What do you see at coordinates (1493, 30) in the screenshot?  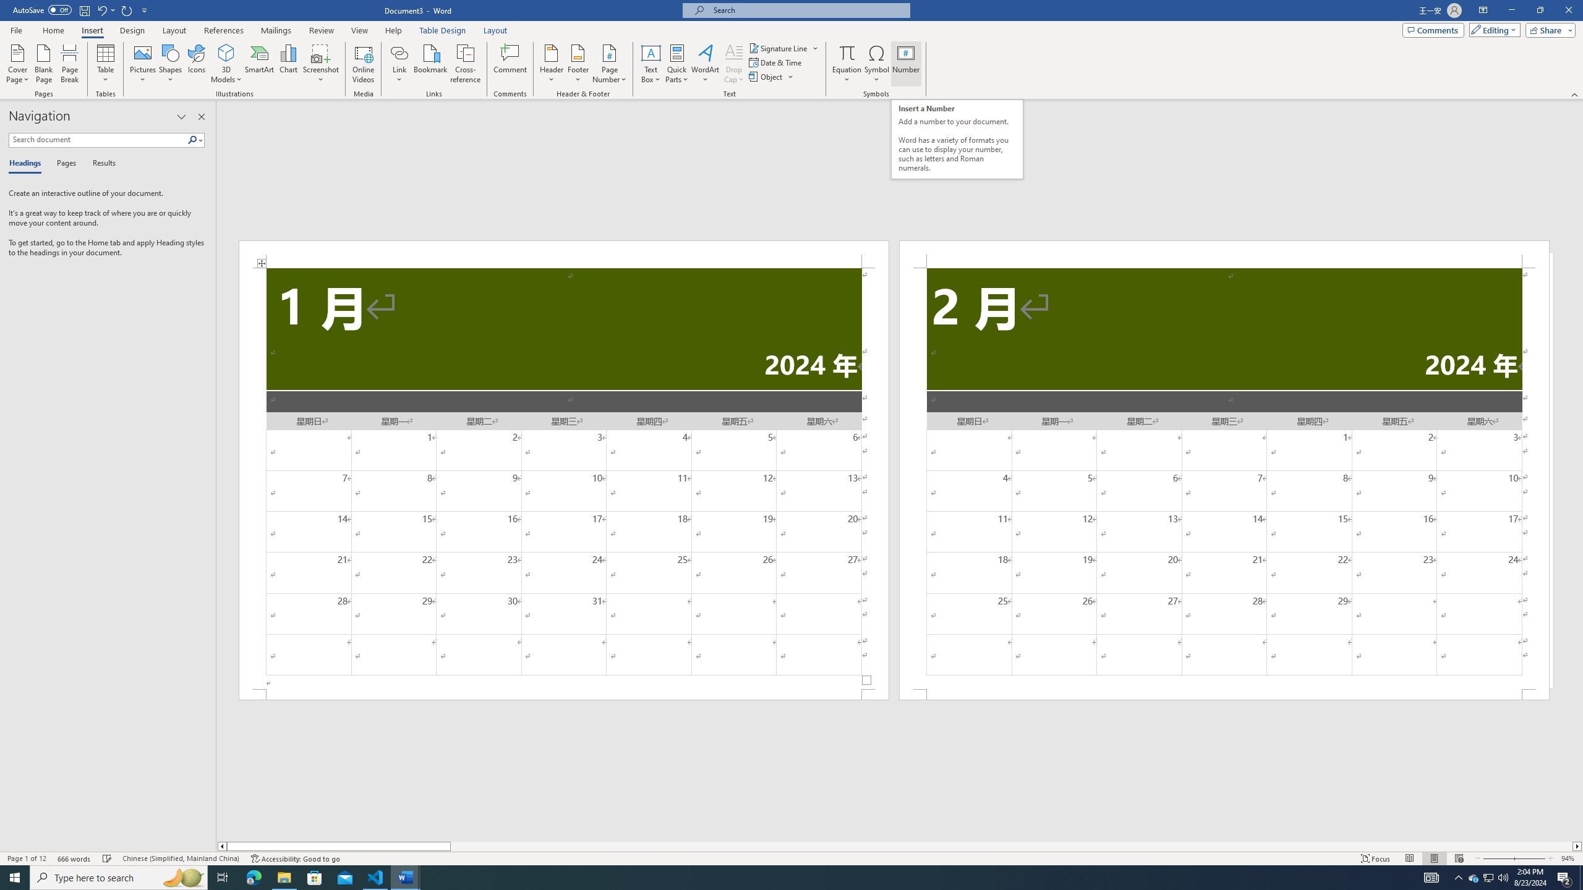 I see `Mode` at bounding box center [1493, 30].